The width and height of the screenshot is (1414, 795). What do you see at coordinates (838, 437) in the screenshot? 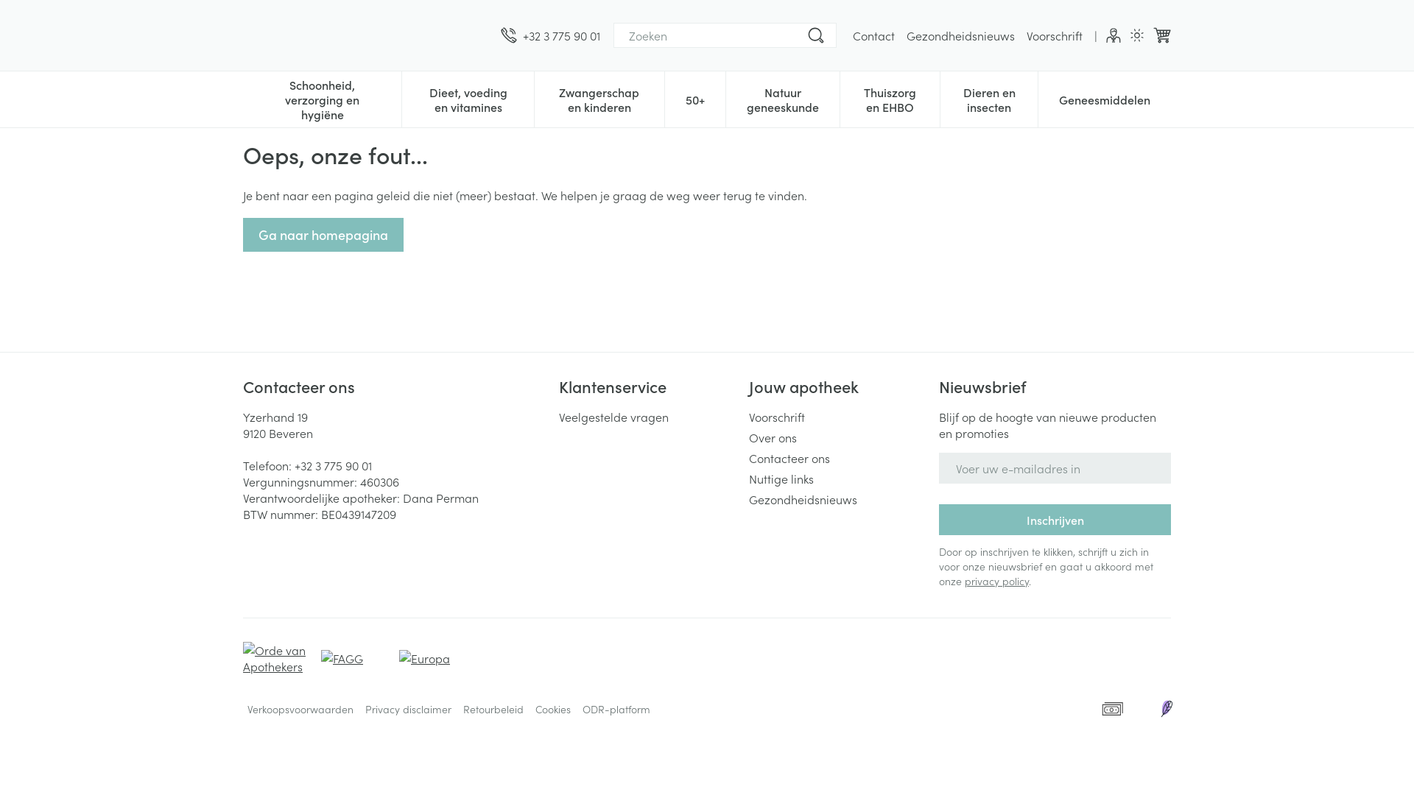
I see `Over ons` at bounding box center [838, 437].